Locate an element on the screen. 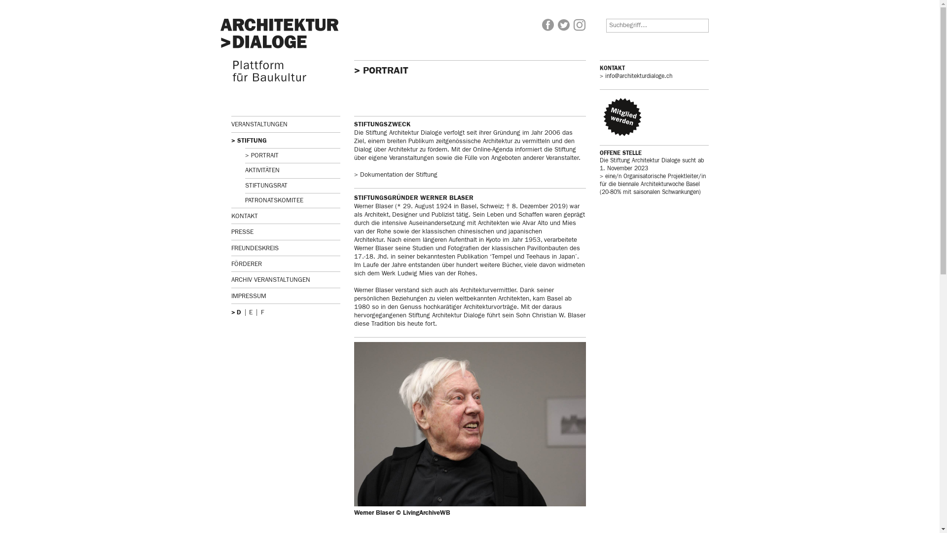 This screenshot has height=533, width=947. FREUNDESKREIS is located at coordinates (285, 249).